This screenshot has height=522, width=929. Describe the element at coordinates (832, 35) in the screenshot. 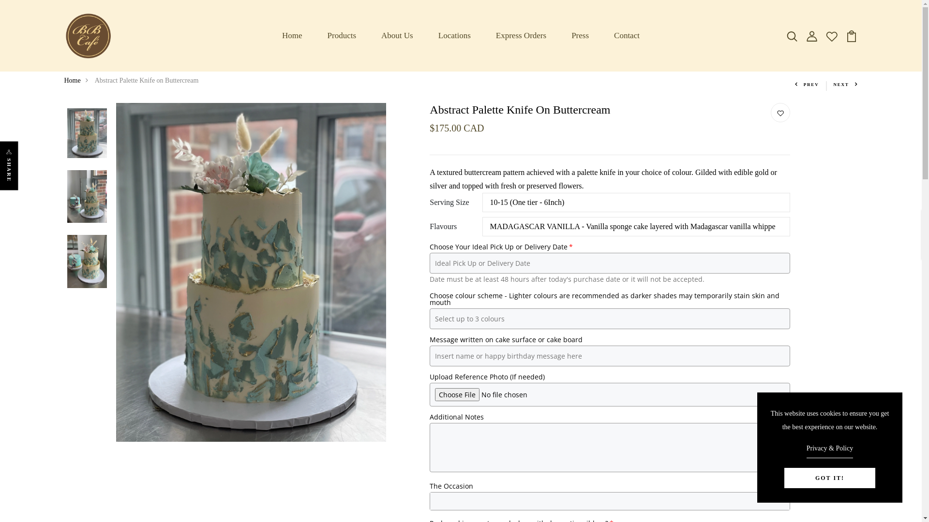

I see `image/svg+xml` at that location.